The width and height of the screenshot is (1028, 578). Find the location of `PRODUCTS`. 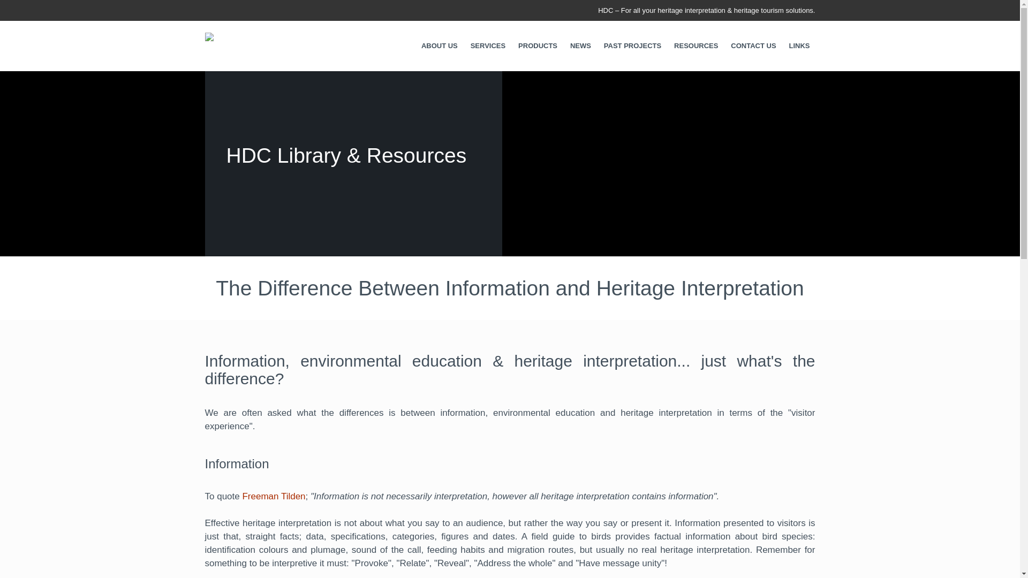

PRODUCTS is located at coordinates (538, 45).